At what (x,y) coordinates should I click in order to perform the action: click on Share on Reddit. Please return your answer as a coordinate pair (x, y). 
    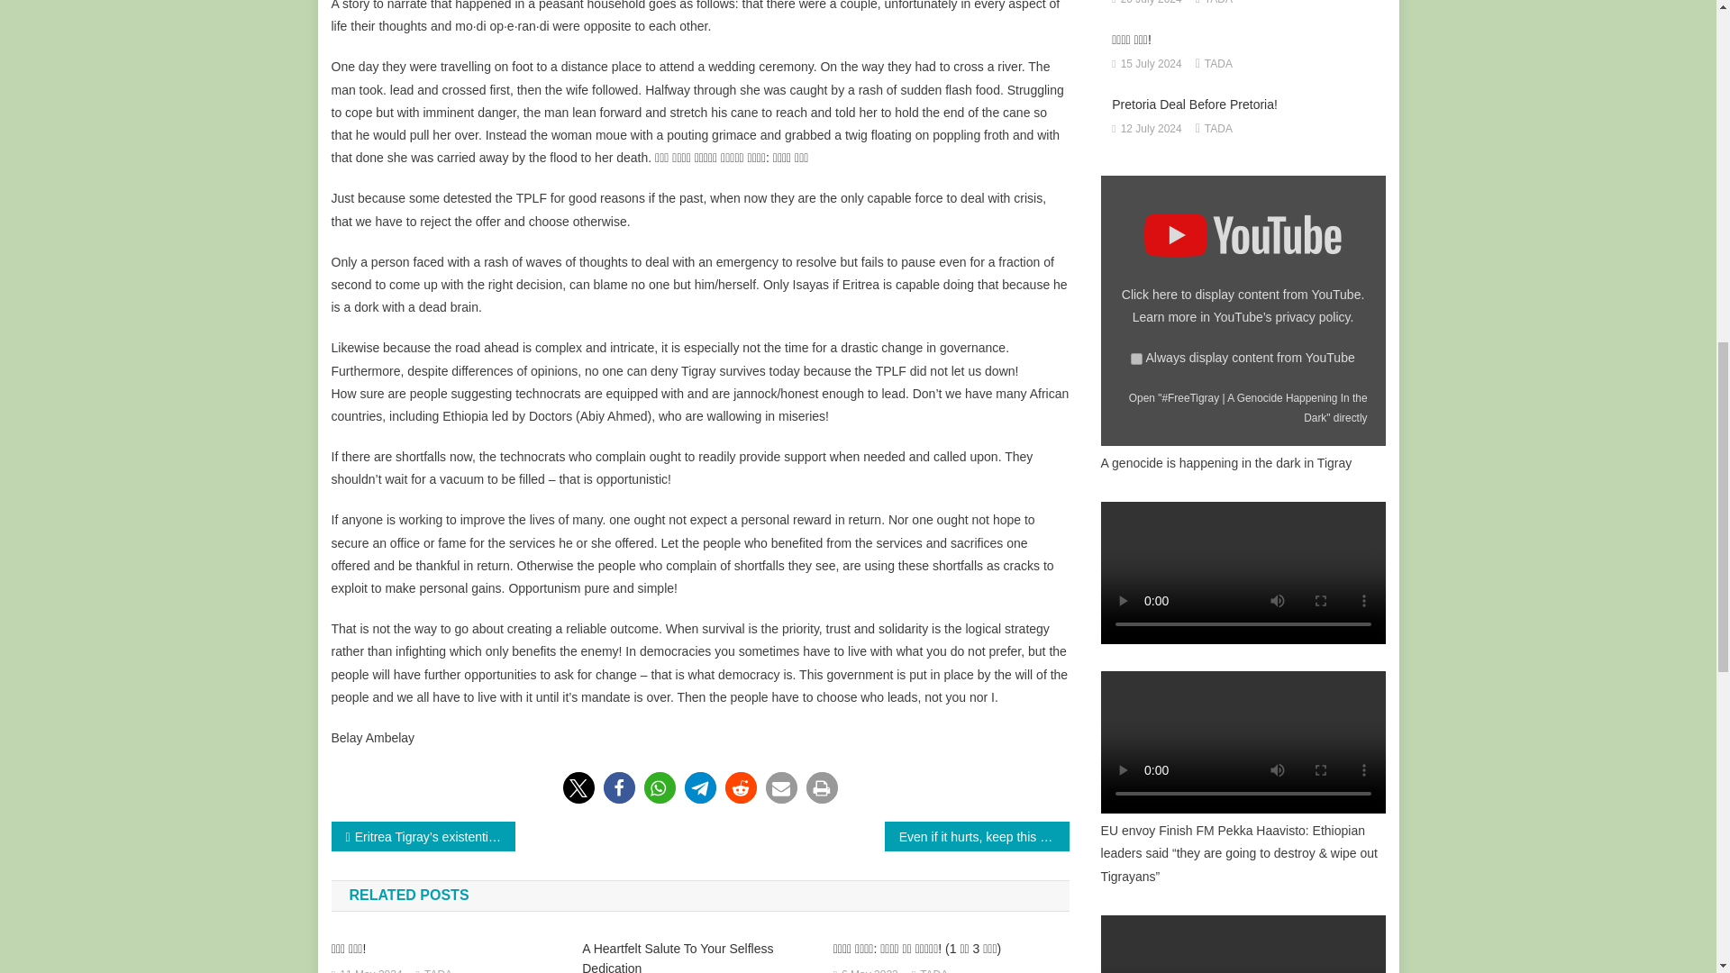
    Looking at the image, I should click on (741, 787).